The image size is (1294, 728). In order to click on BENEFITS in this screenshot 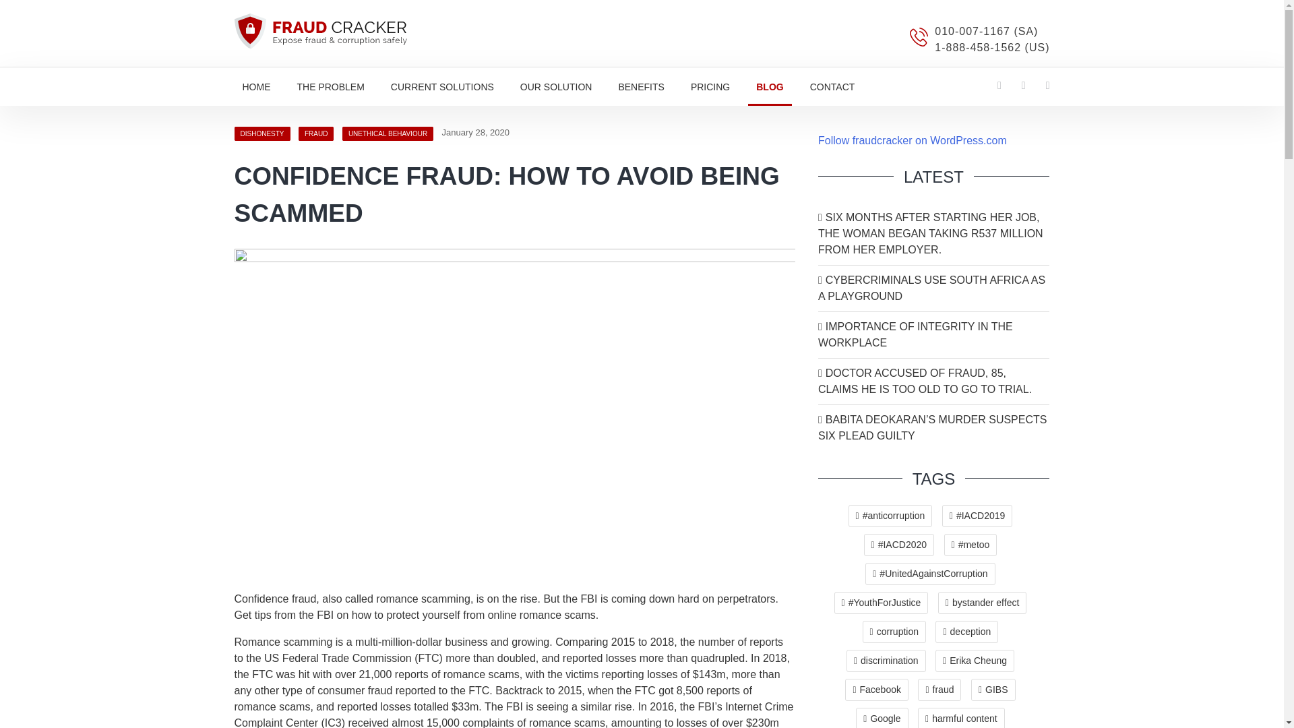, I will do `click(640, 88)`.